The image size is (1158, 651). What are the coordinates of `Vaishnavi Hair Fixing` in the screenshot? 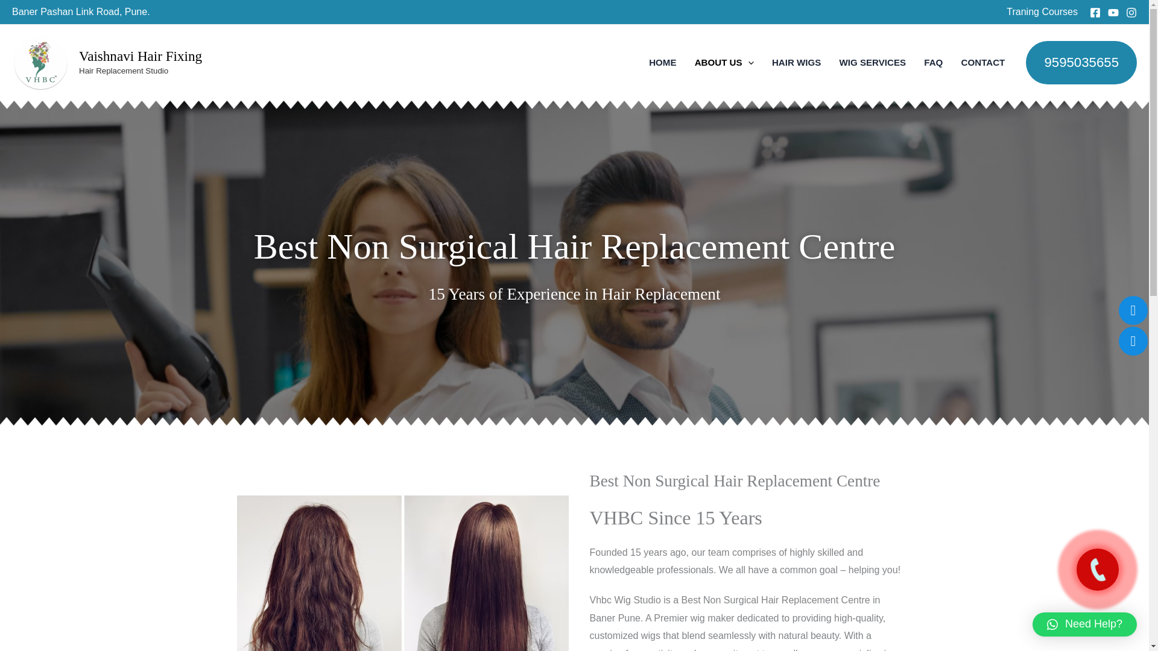 It's located at (140, 55).